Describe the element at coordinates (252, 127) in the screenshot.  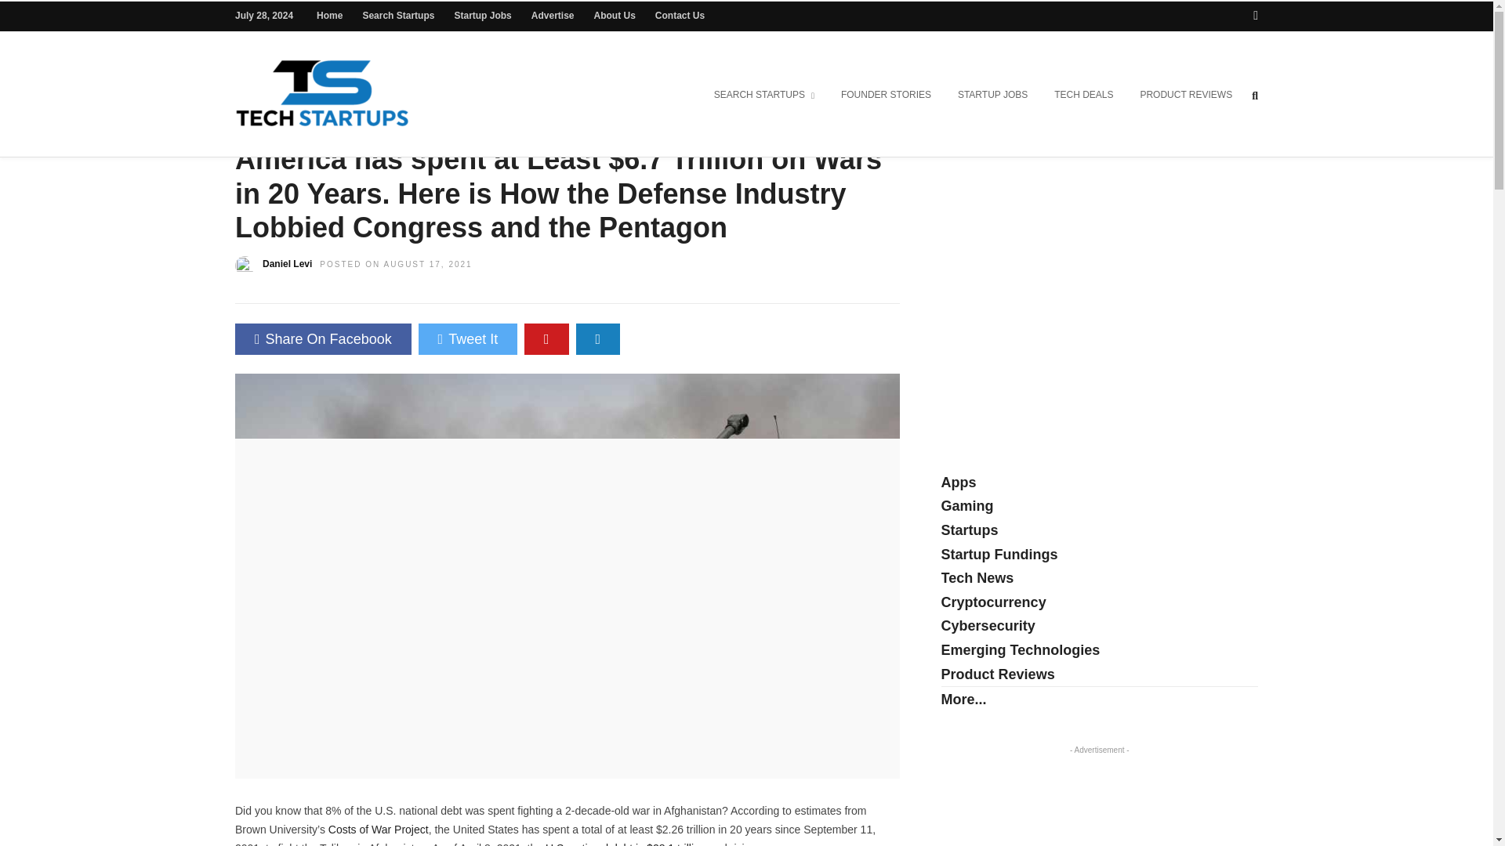
I see `HOME` at that location.